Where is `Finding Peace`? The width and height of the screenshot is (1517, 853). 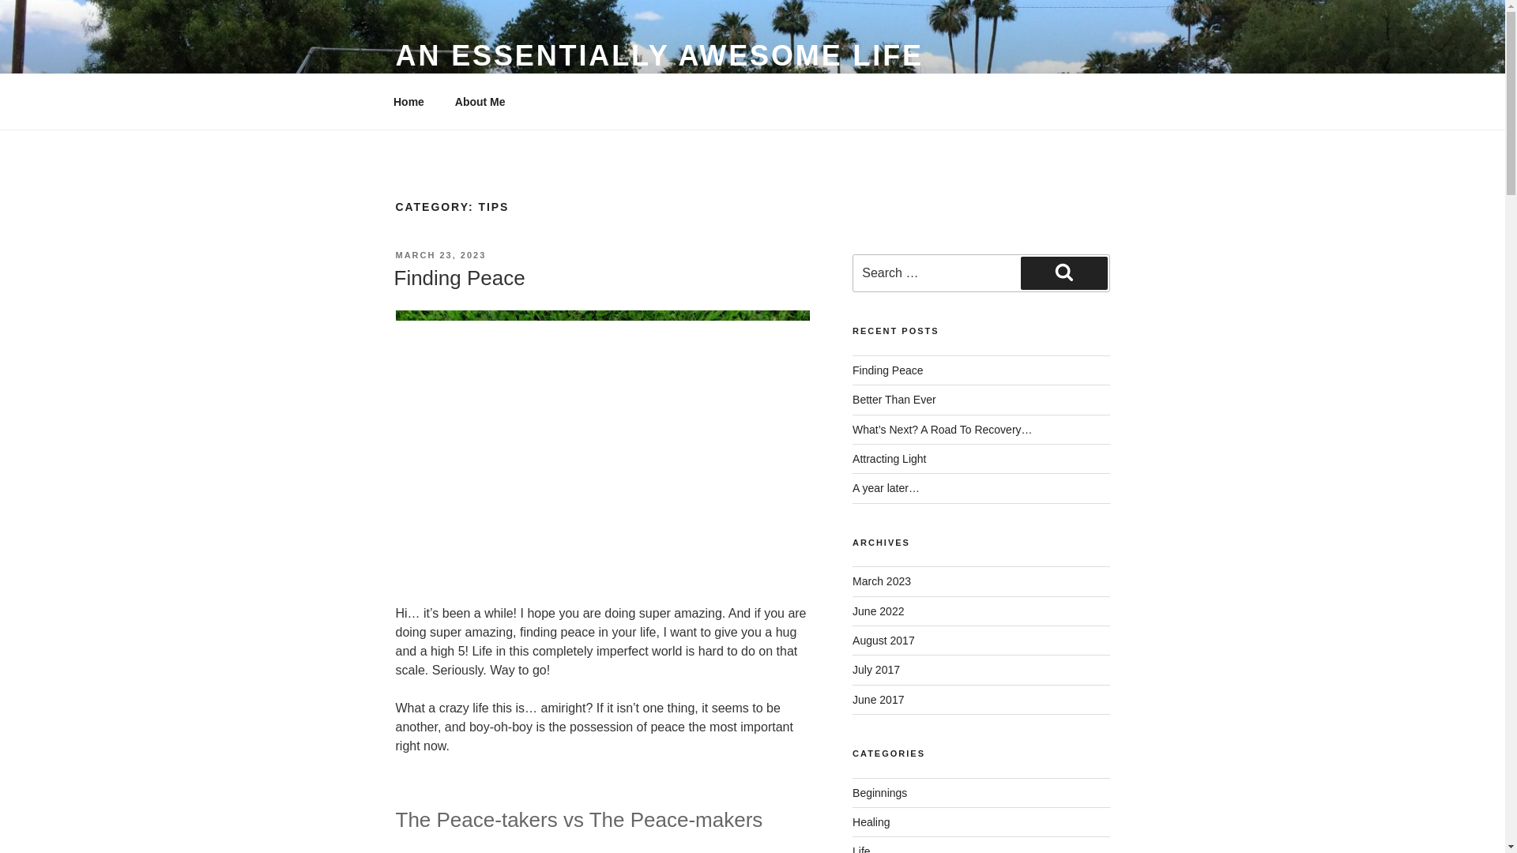
Finding Peace is located at coordinates (888, 370).